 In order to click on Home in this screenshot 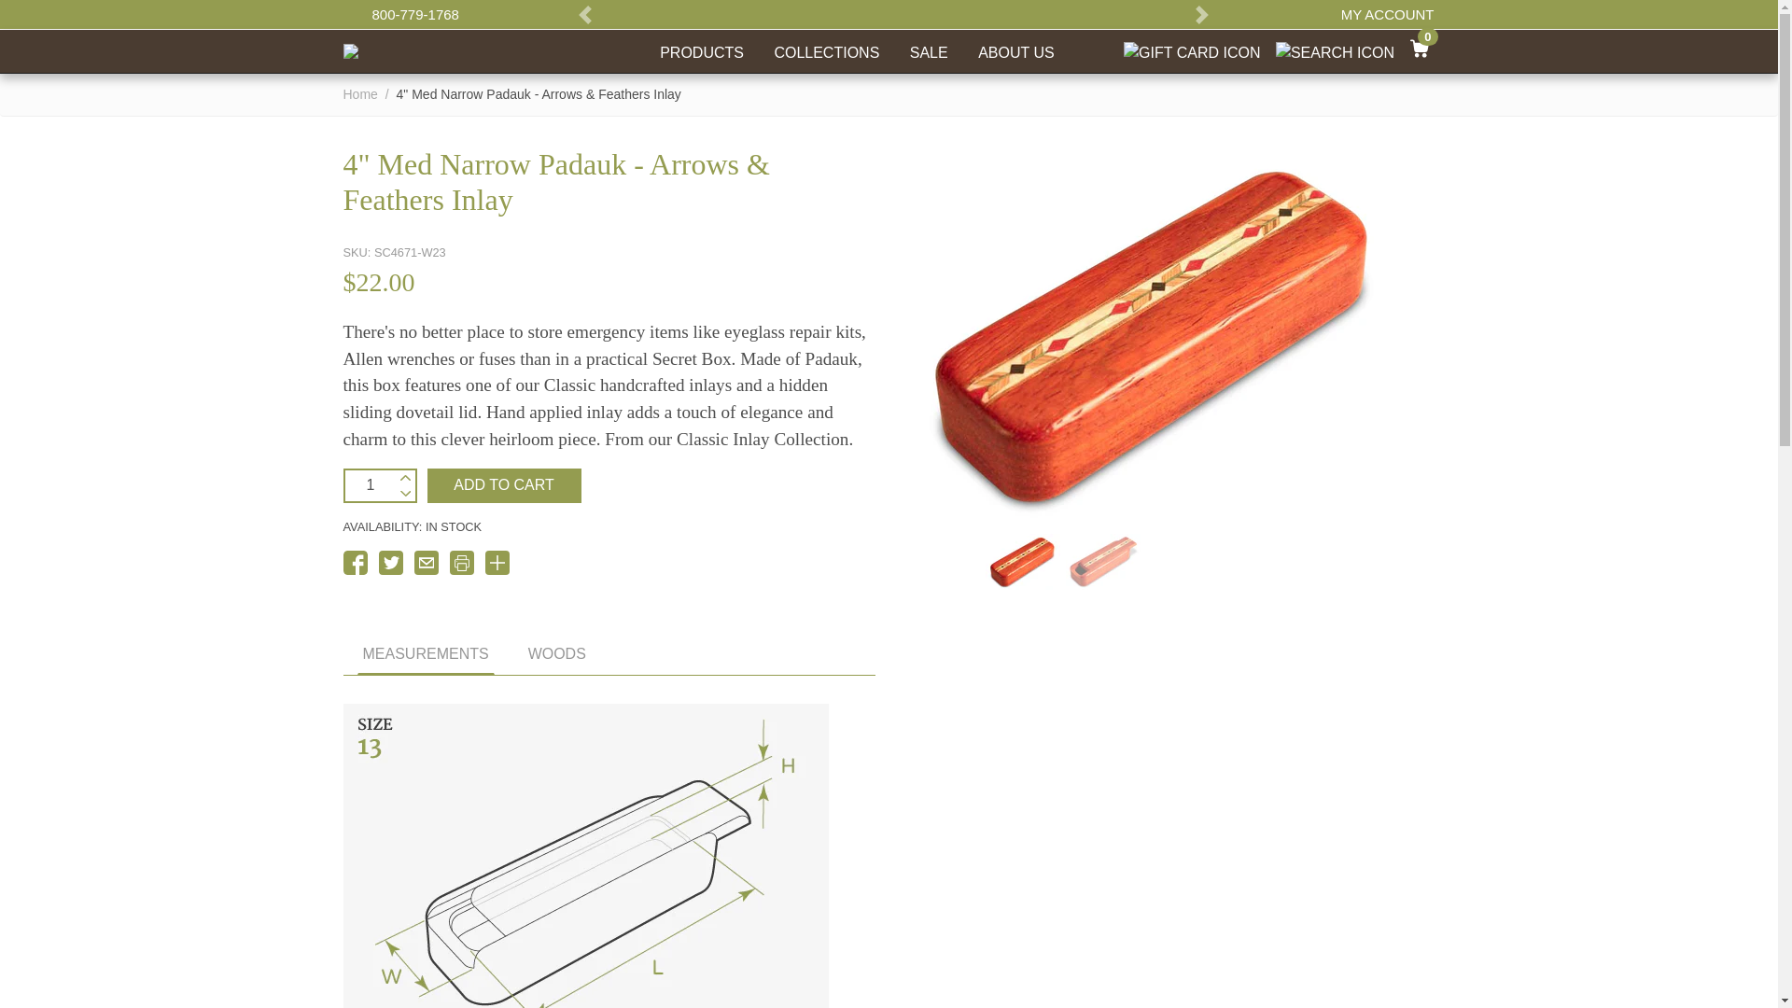, I will do `click(360, 93)`.